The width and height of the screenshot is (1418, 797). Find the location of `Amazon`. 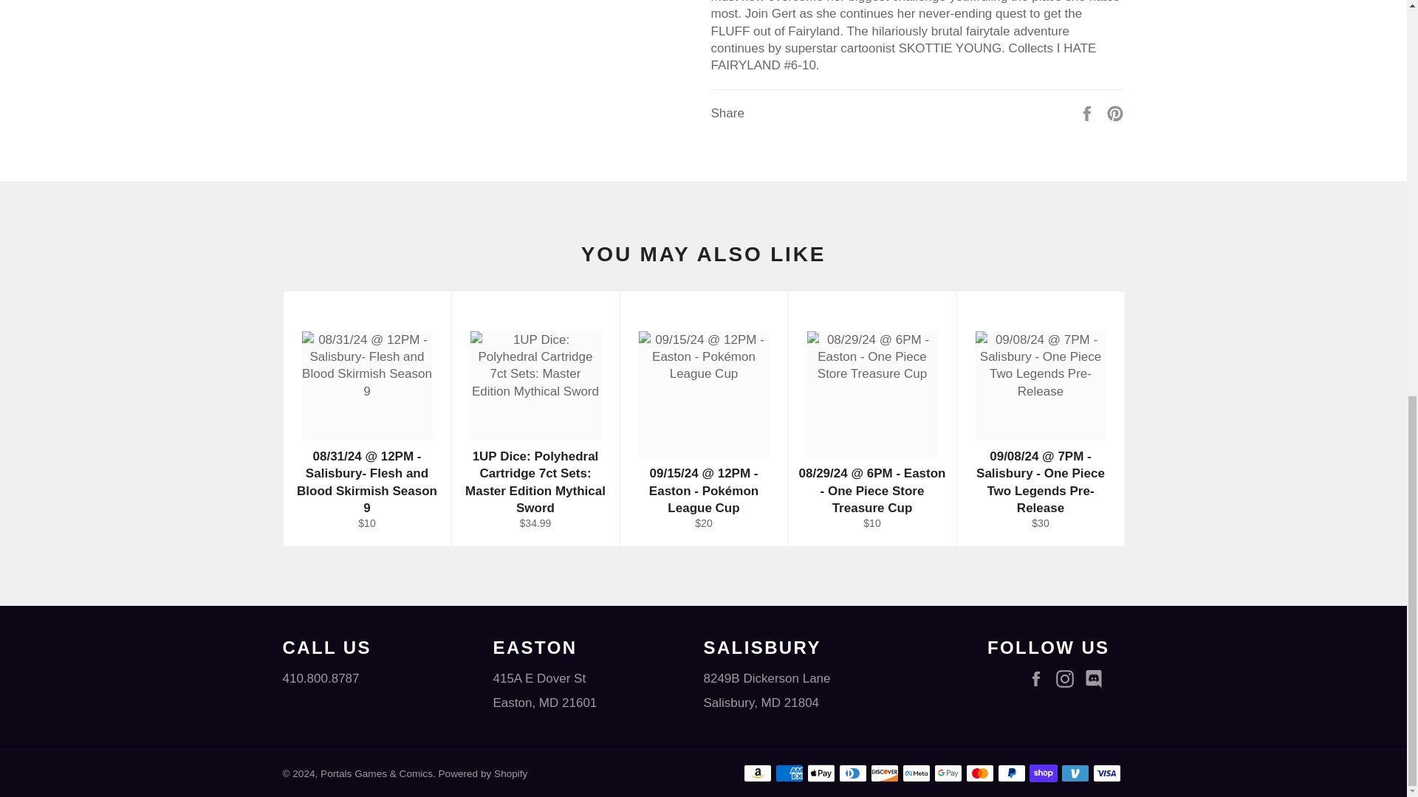

Amazon is located at coordinates (757, 773).